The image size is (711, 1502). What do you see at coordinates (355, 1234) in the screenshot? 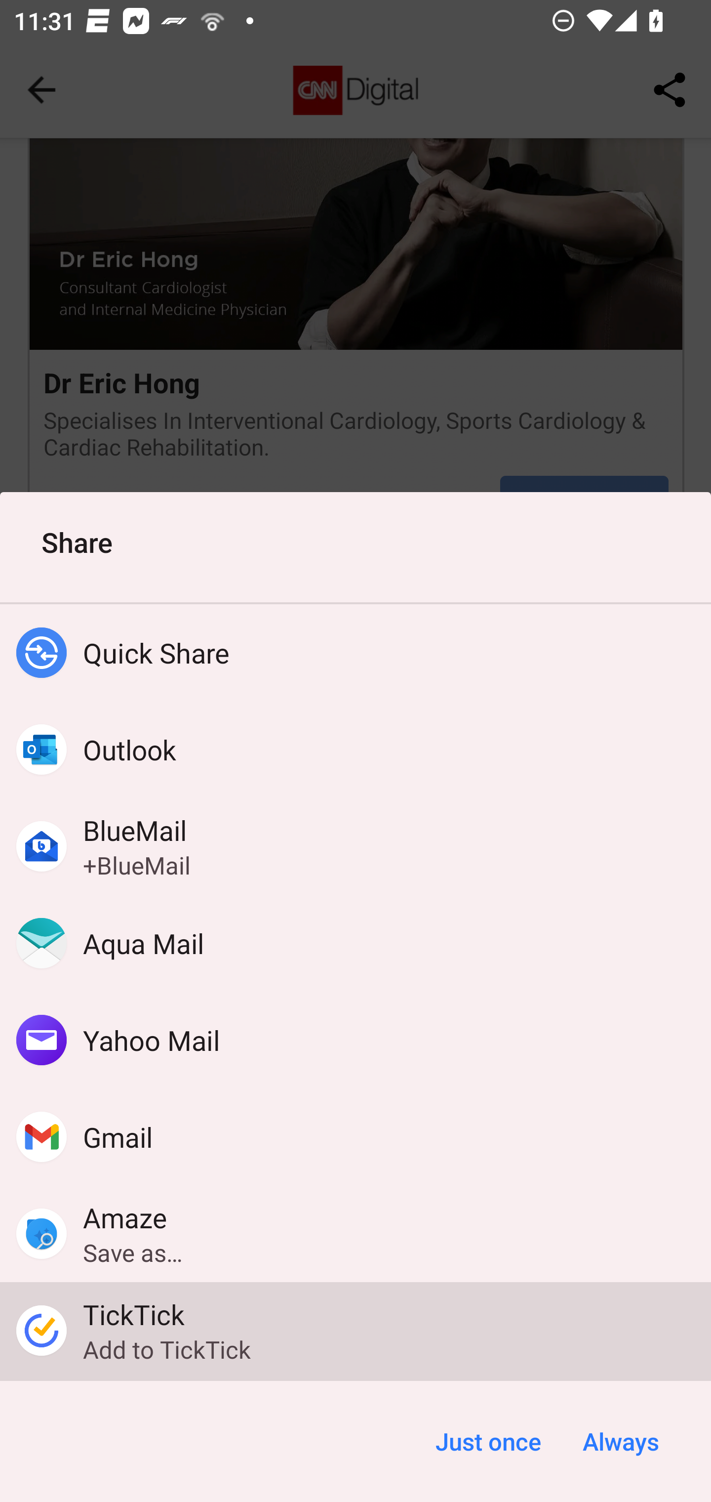
I see `Amaze Save as…` at bounding box center [355, 1234].